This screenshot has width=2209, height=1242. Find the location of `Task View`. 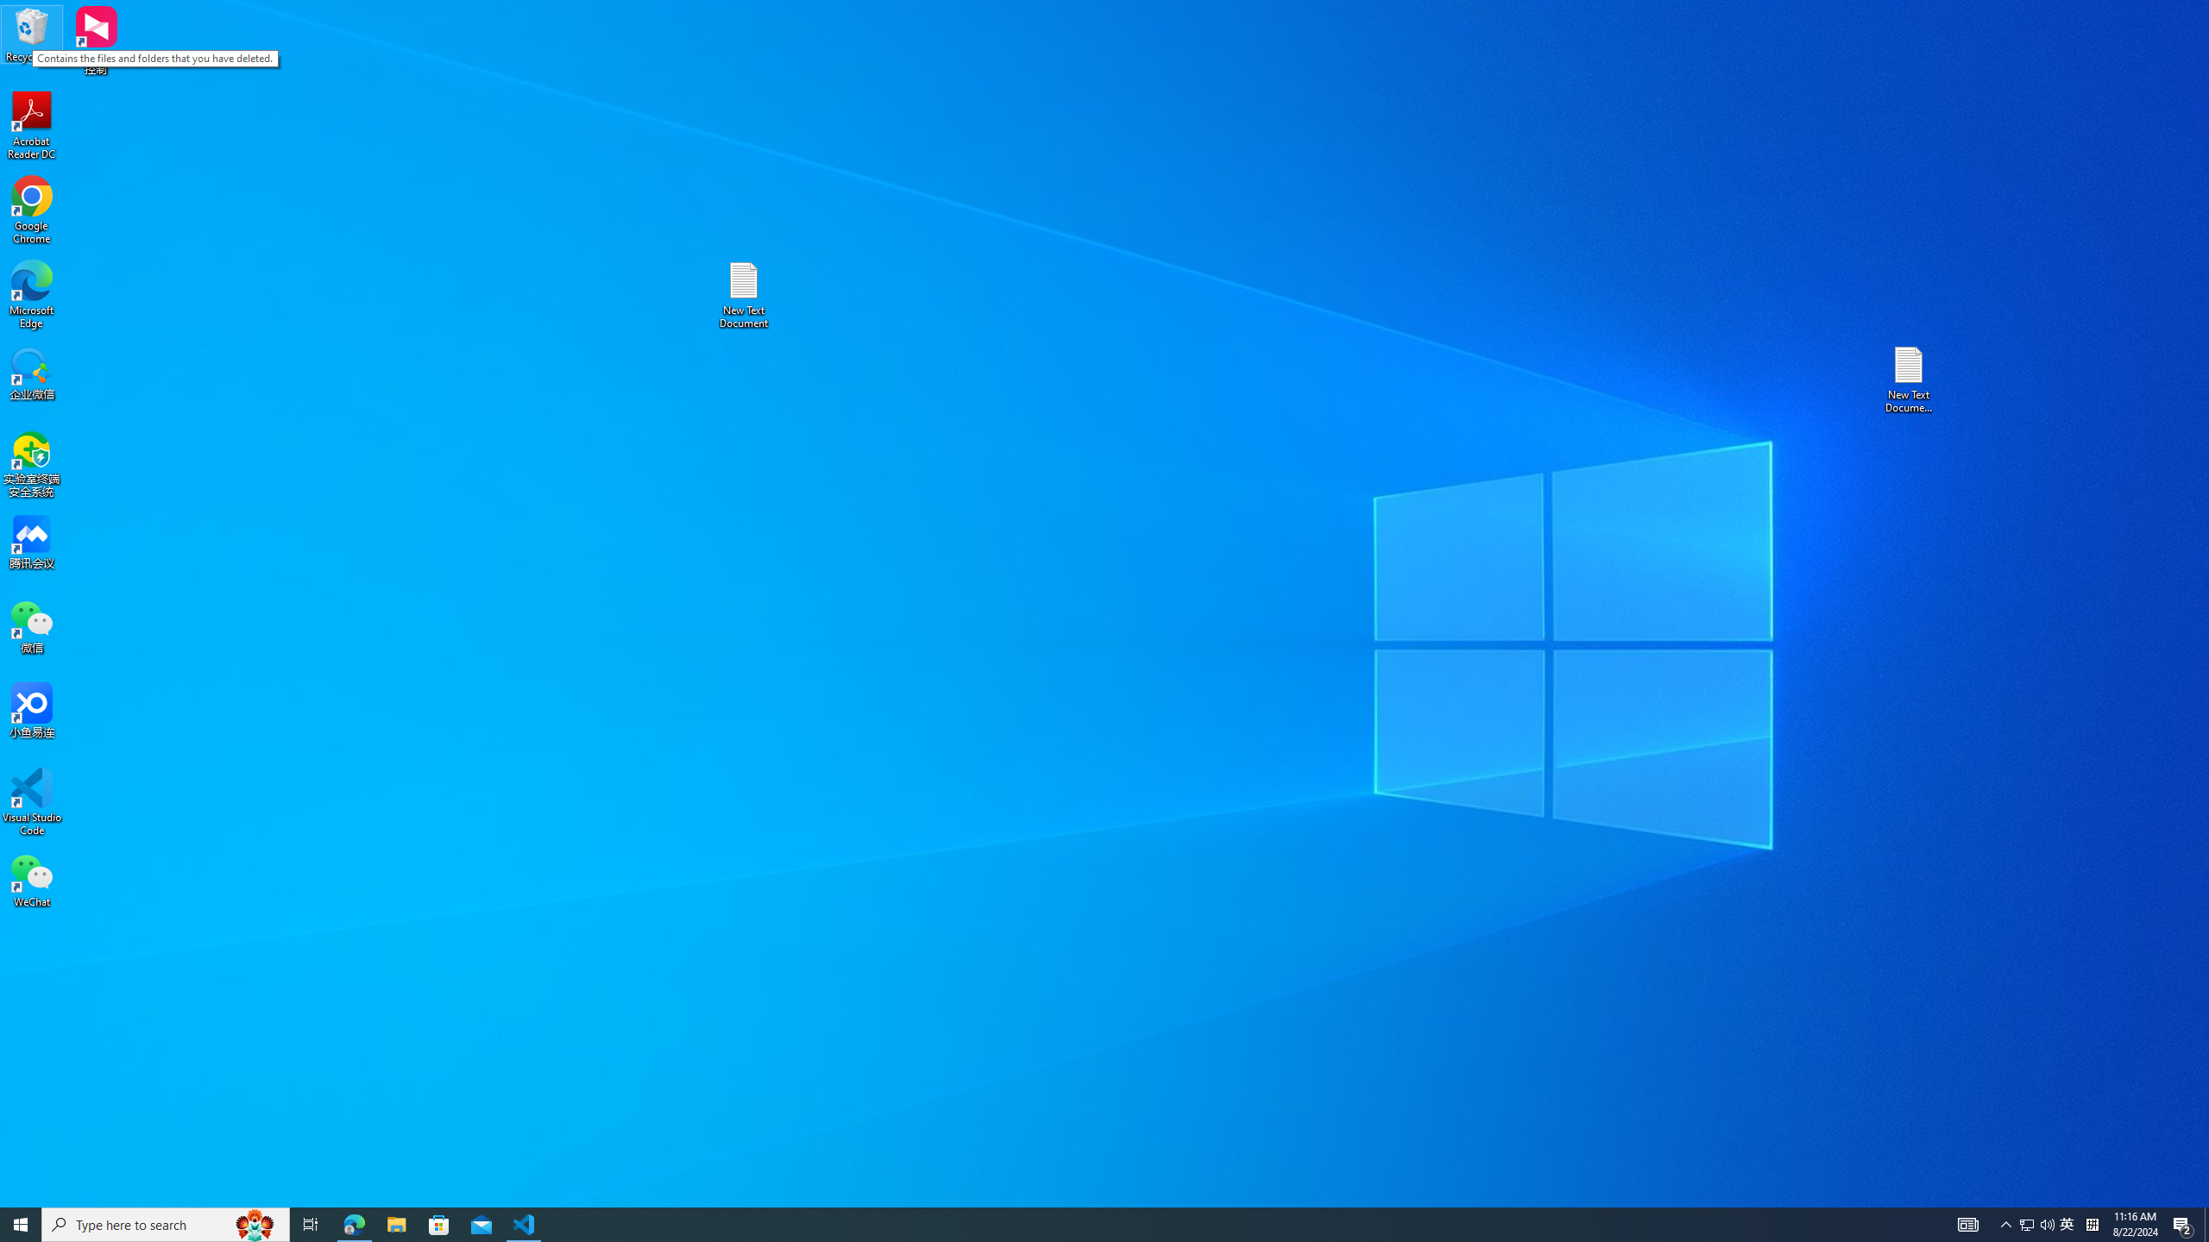

Task View is located at coordinates (255, 1225).